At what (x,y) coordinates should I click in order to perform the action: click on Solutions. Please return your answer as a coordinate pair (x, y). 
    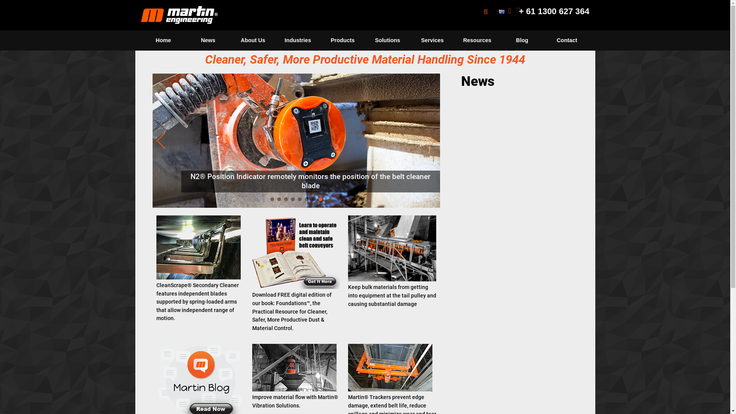
    Looking at the image, I should click on (387, 41).